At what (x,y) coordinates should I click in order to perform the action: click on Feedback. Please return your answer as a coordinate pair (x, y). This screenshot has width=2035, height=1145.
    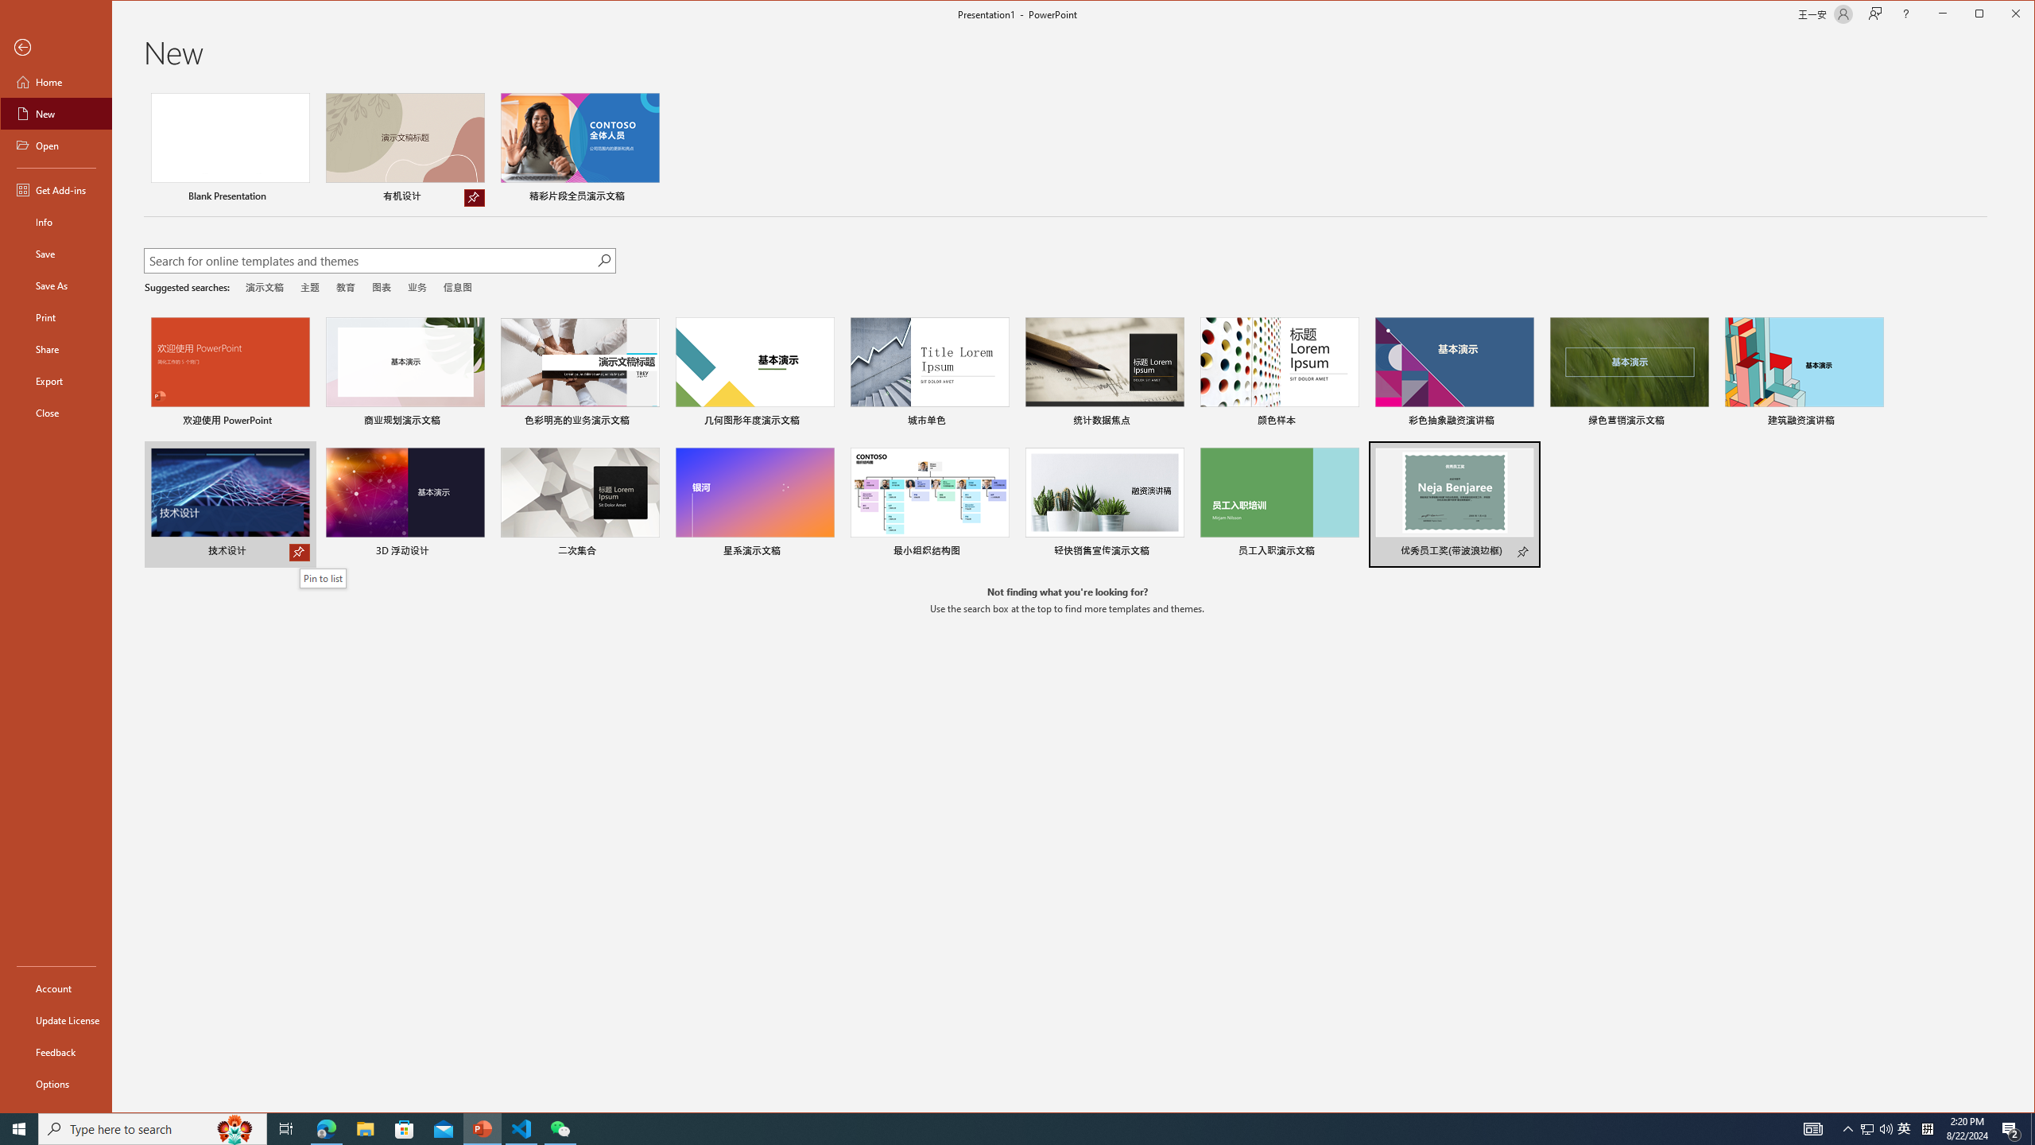
    Looking at the image, I should click on (56, 1052).